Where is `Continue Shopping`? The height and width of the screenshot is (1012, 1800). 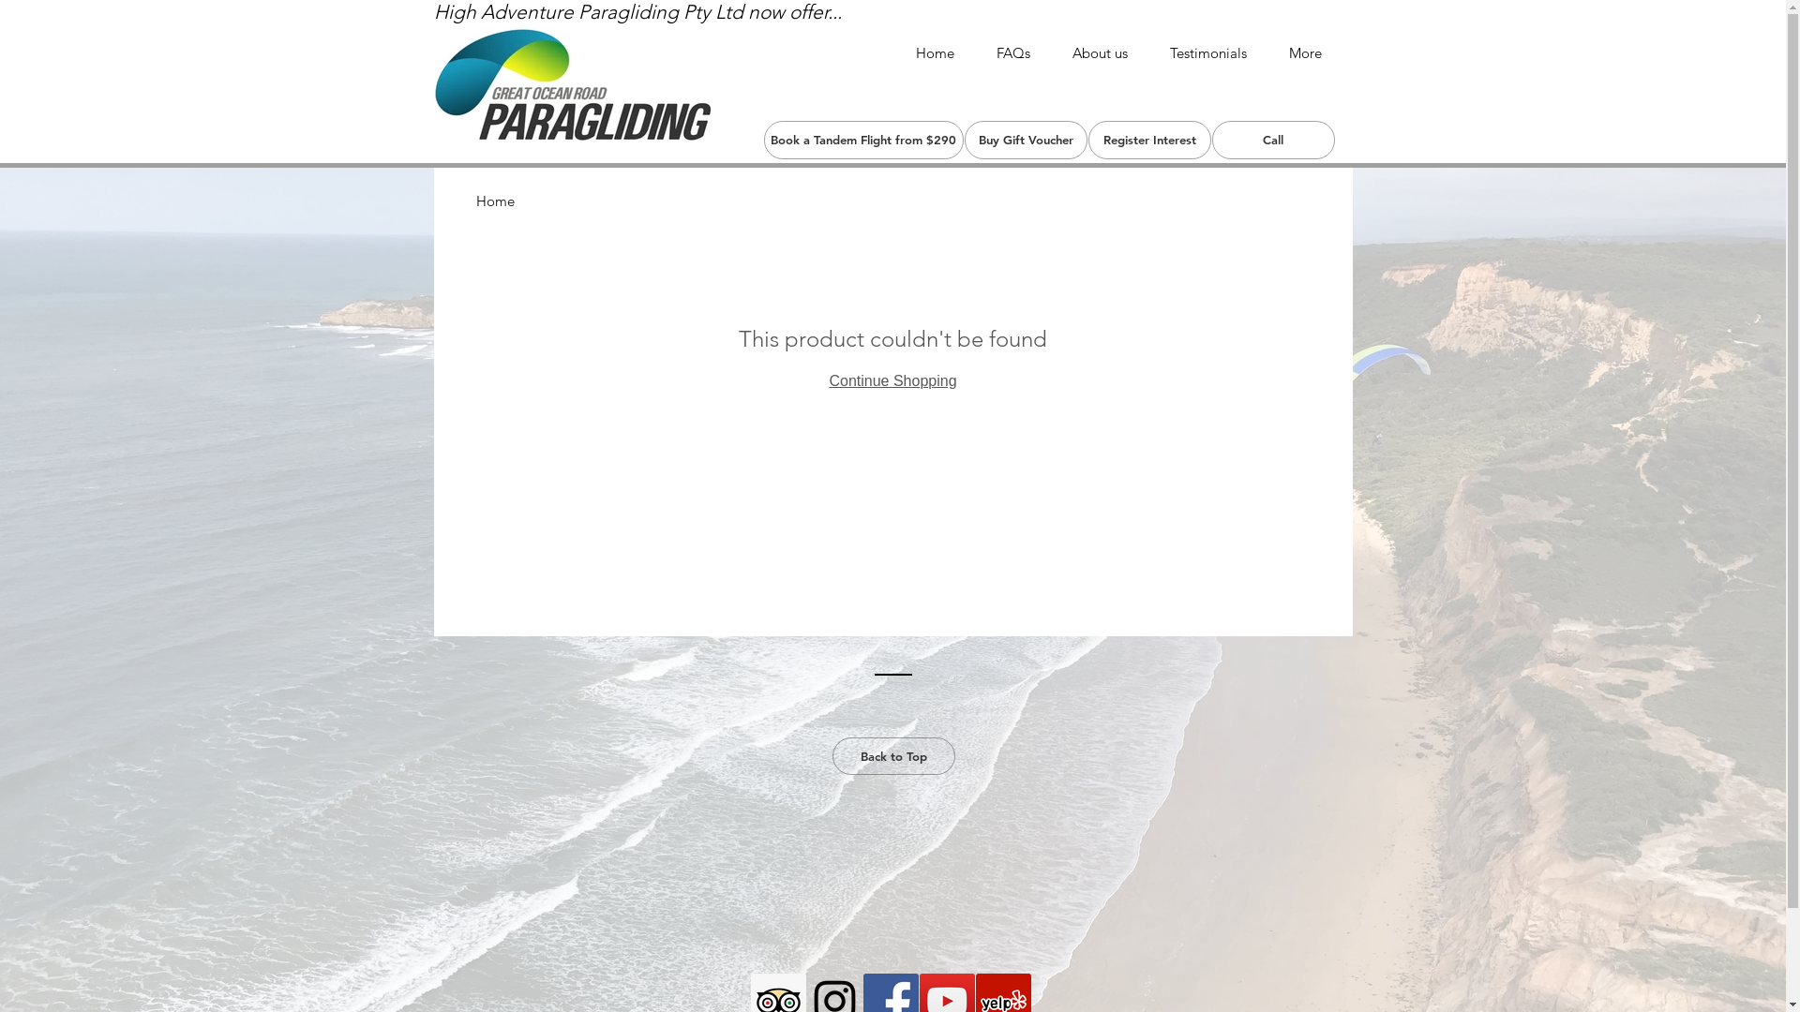
Continue Shopping is located at coordinates (892, 380).